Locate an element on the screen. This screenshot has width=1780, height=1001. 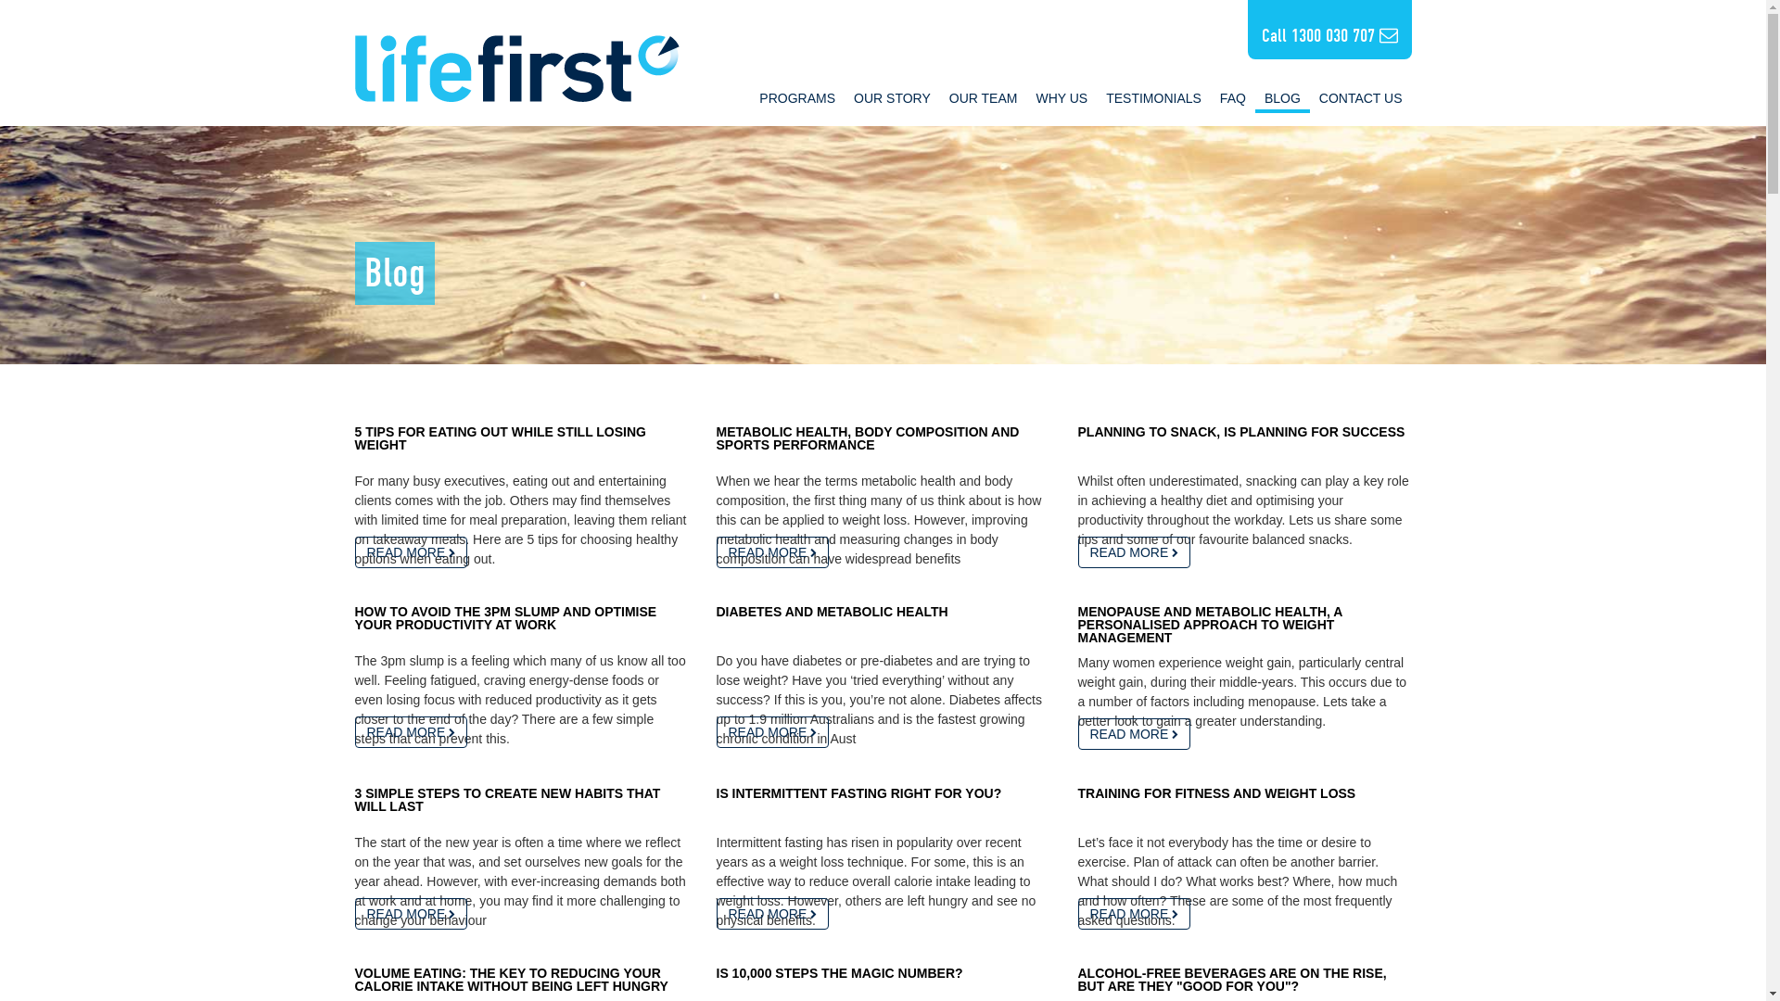
CONTACT US is located at coordinates (1361, 98).